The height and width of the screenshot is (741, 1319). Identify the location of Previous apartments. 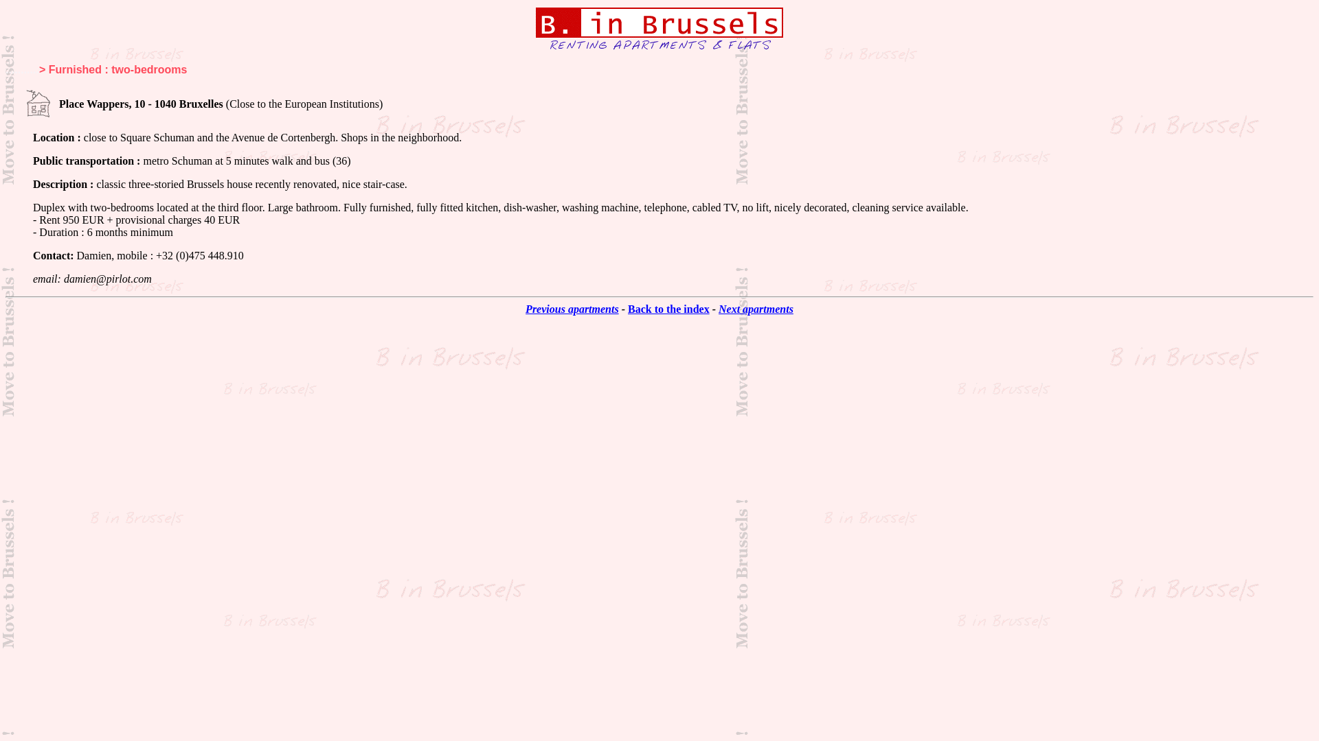
(572, 309).